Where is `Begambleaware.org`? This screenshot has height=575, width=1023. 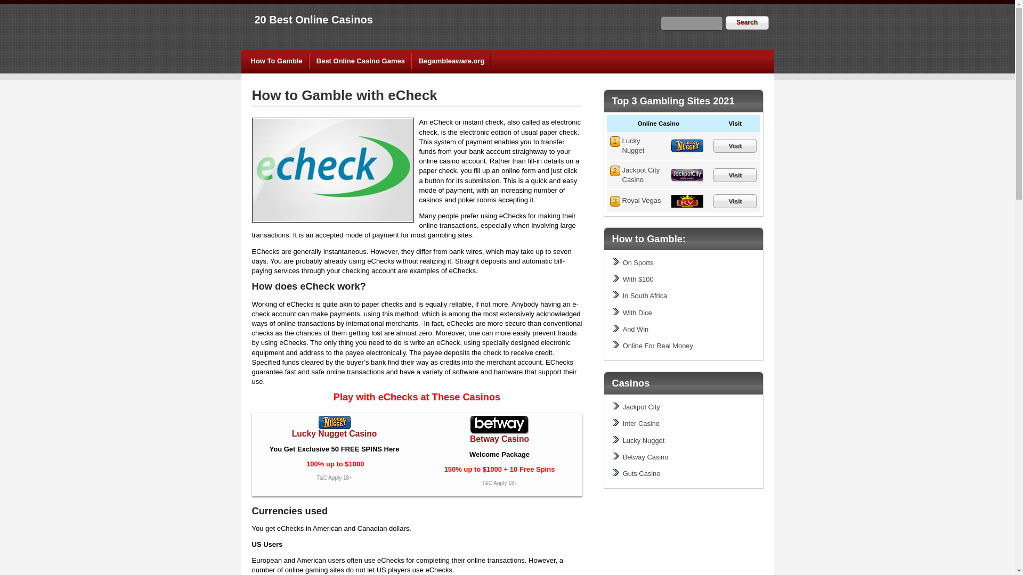 Begambleaware.org is located at coordinates (452, 61).